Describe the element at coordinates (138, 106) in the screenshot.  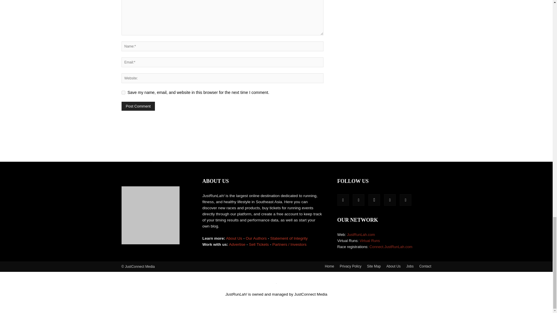
I see `Post Comment` at that location.